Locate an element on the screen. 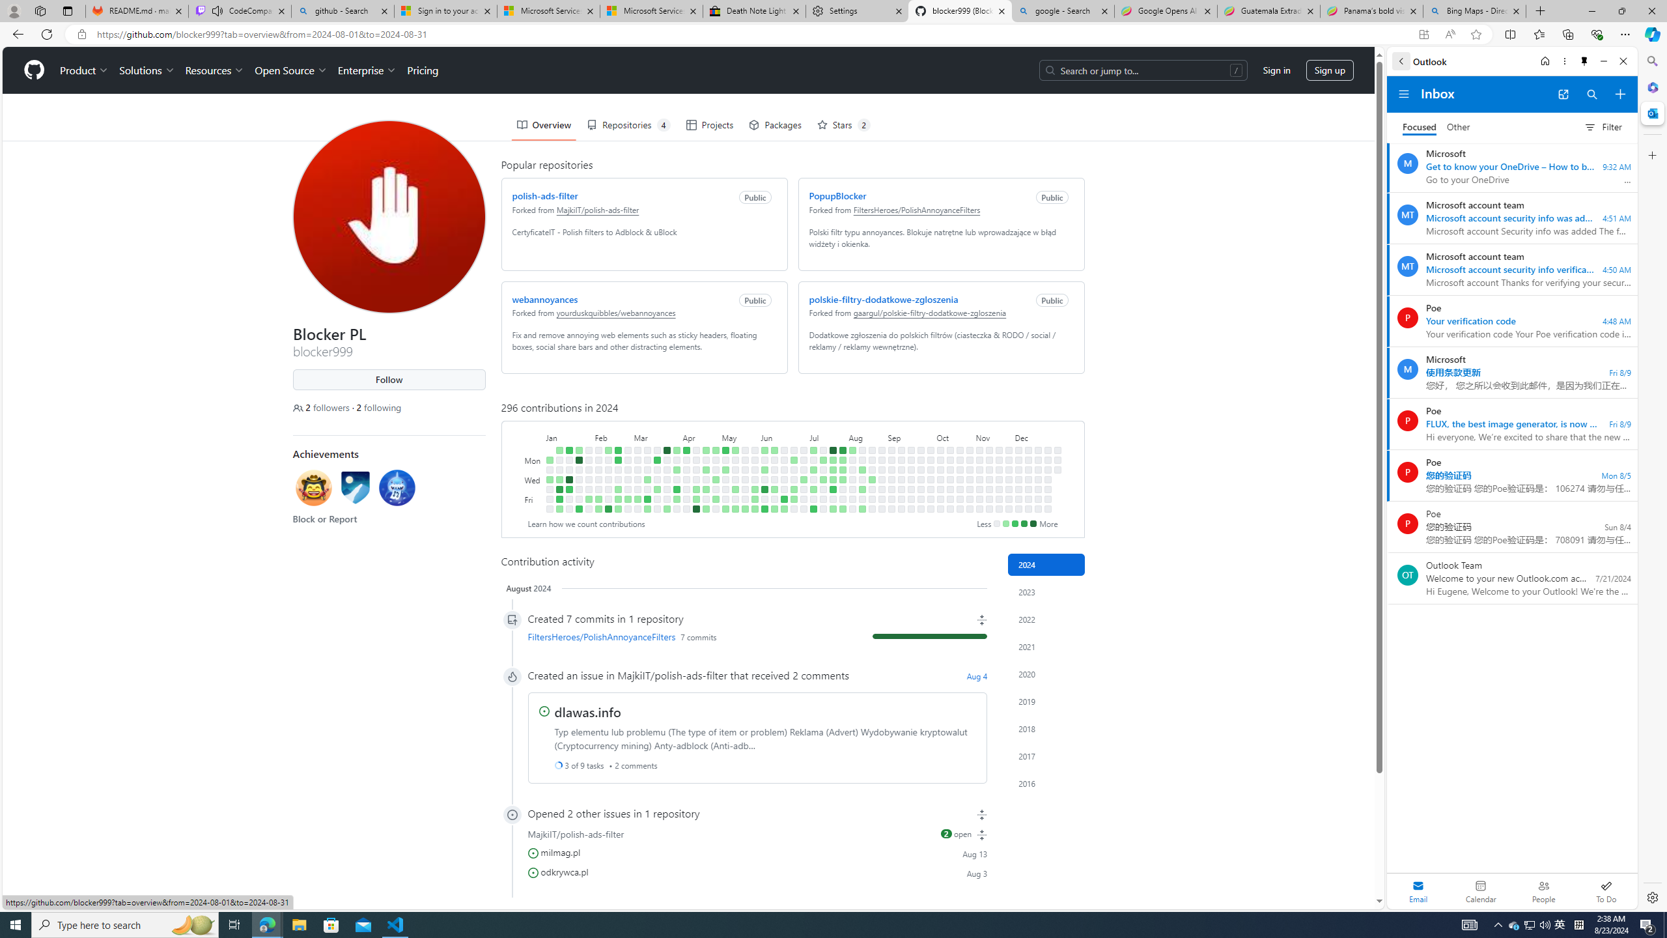  2 contributions on June 22nd. is located at coordinates (784, 509).